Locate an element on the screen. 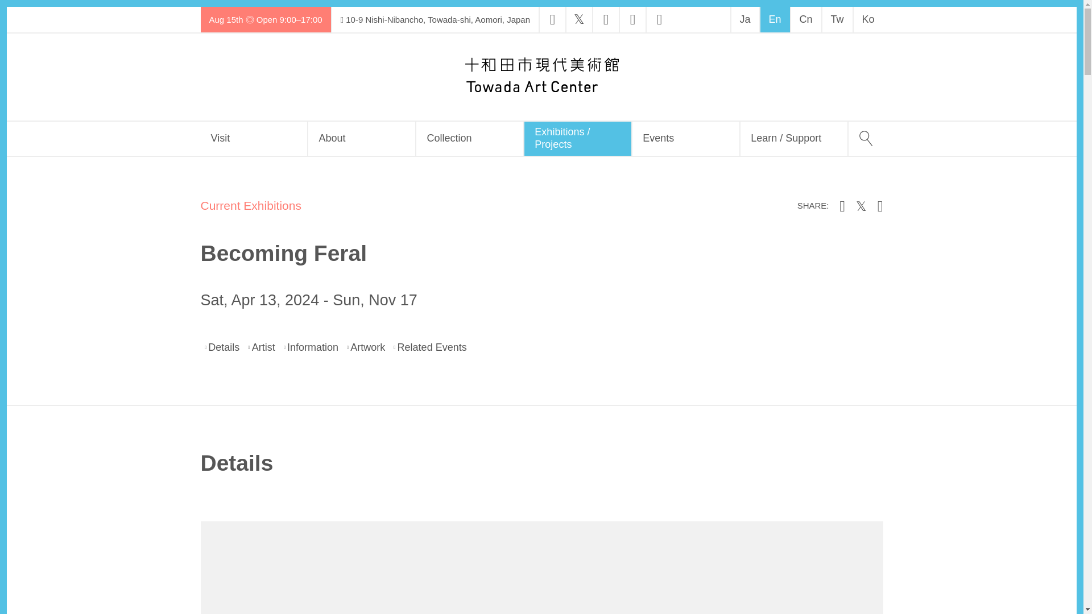  Read in Tw is located at coordinates (837, 19).